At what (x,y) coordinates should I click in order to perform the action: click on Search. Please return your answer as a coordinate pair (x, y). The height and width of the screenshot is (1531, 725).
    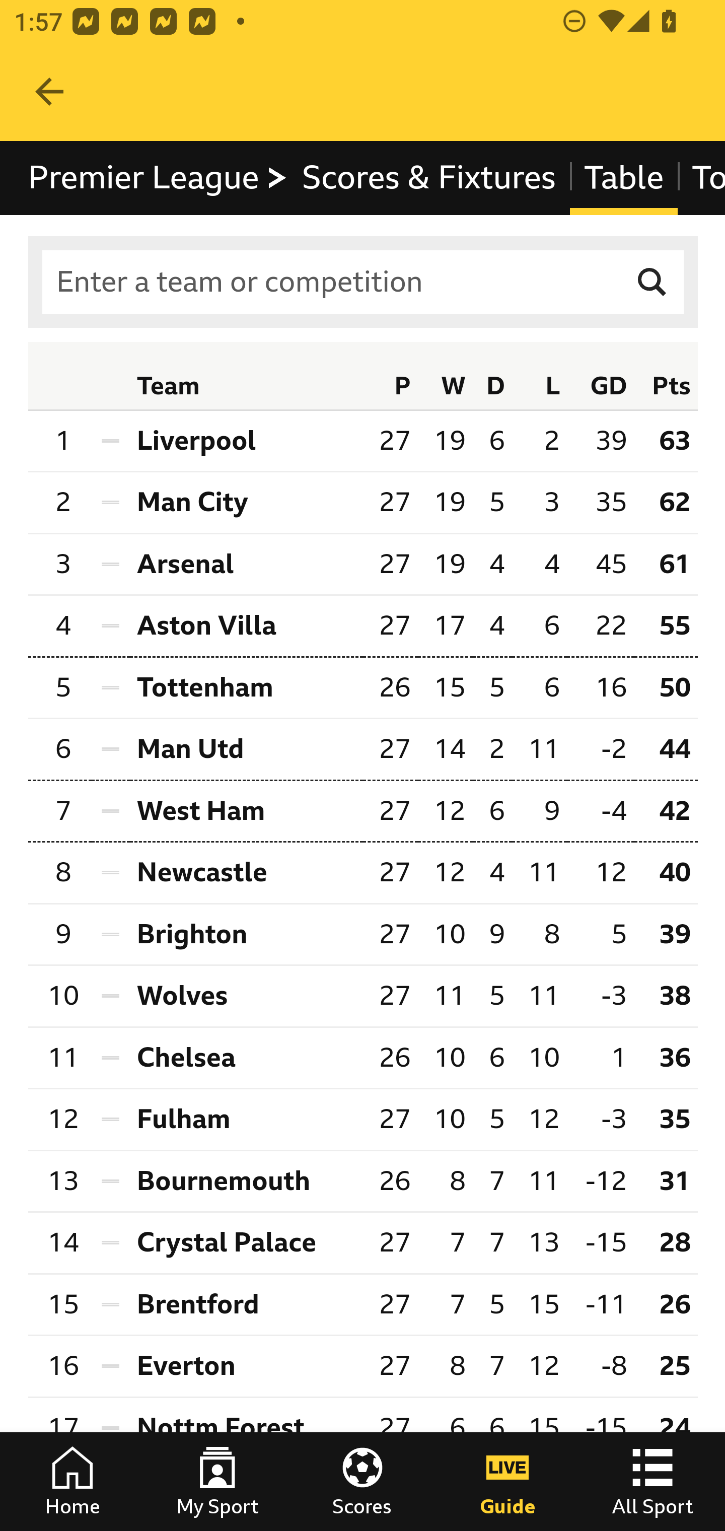
    Looking at the image, I should click on (652, 282).